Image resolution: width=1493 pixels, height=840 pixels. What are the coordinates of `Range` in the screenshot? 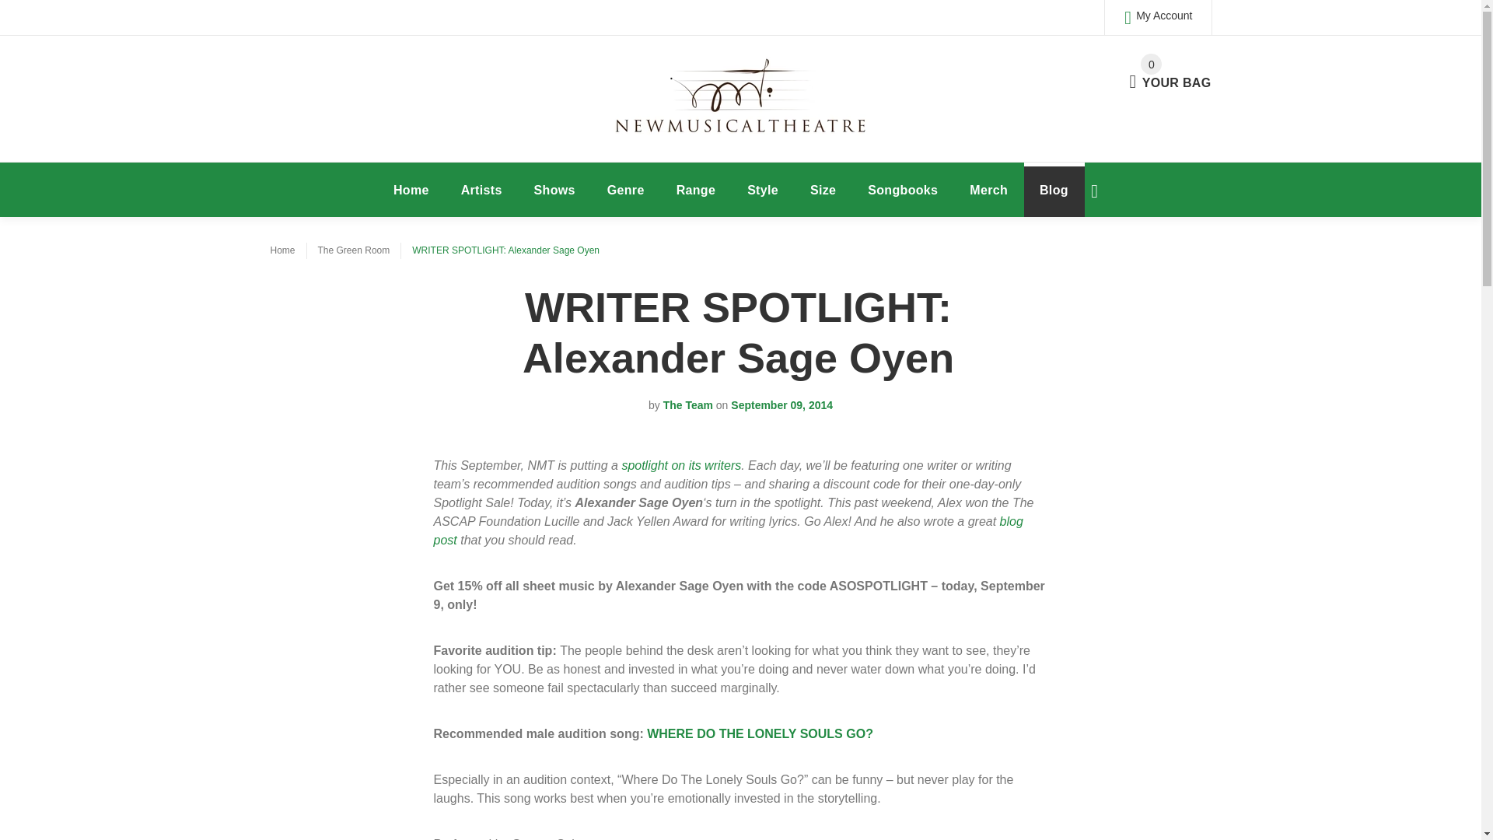 It's located at (680, 465).